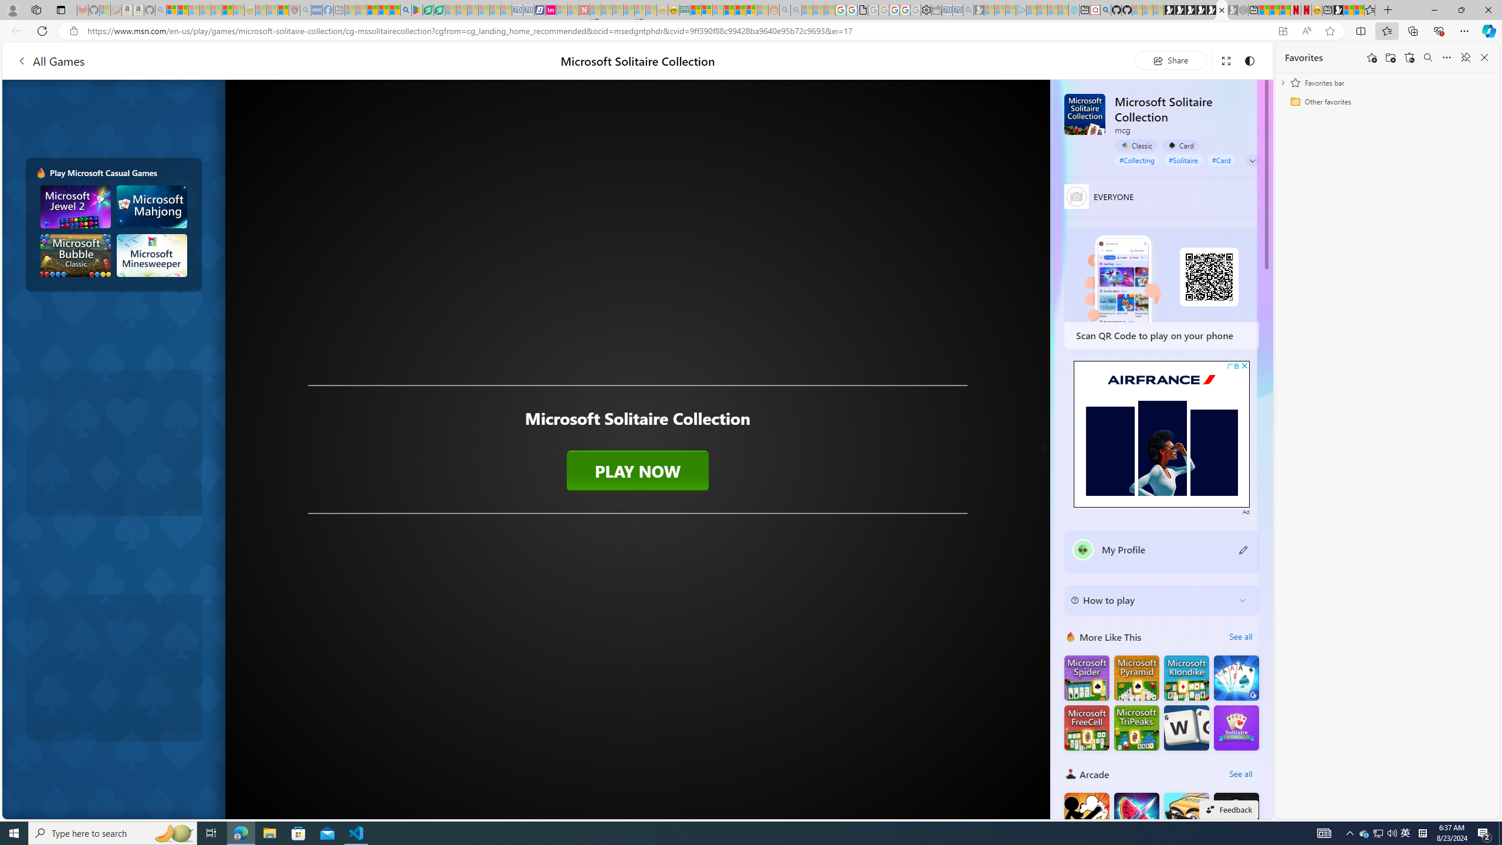 This screenshot has height=845, width=1502. Describe the element at coordinates (529, 10) in the screenshot. I see `Cheap Hotels - Save70.com - Sleeping` at that location.